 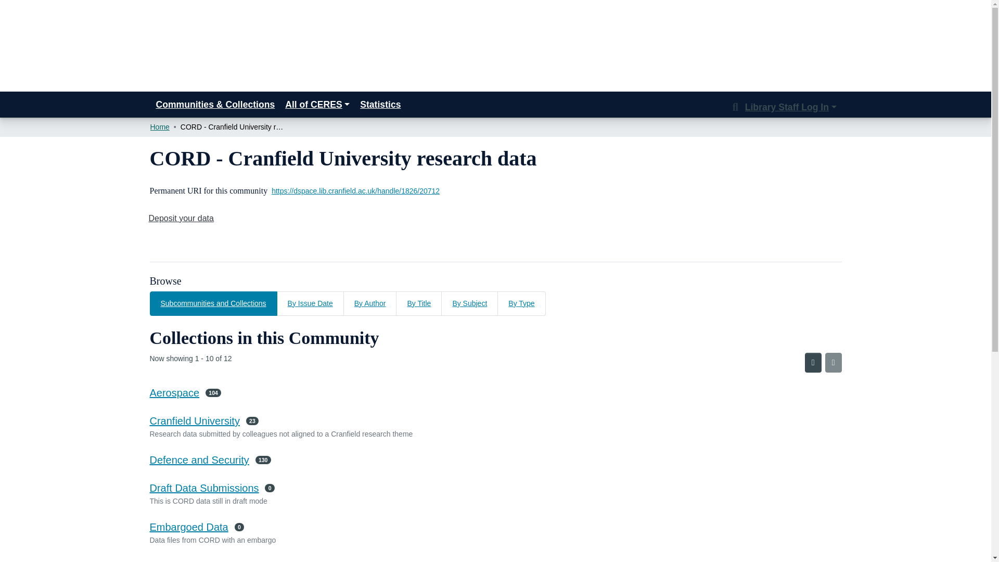 What do you see at coordinates (204, 488) in the screenshot?
I see `Draft Data Submissions` at bounding box center [204, 488].